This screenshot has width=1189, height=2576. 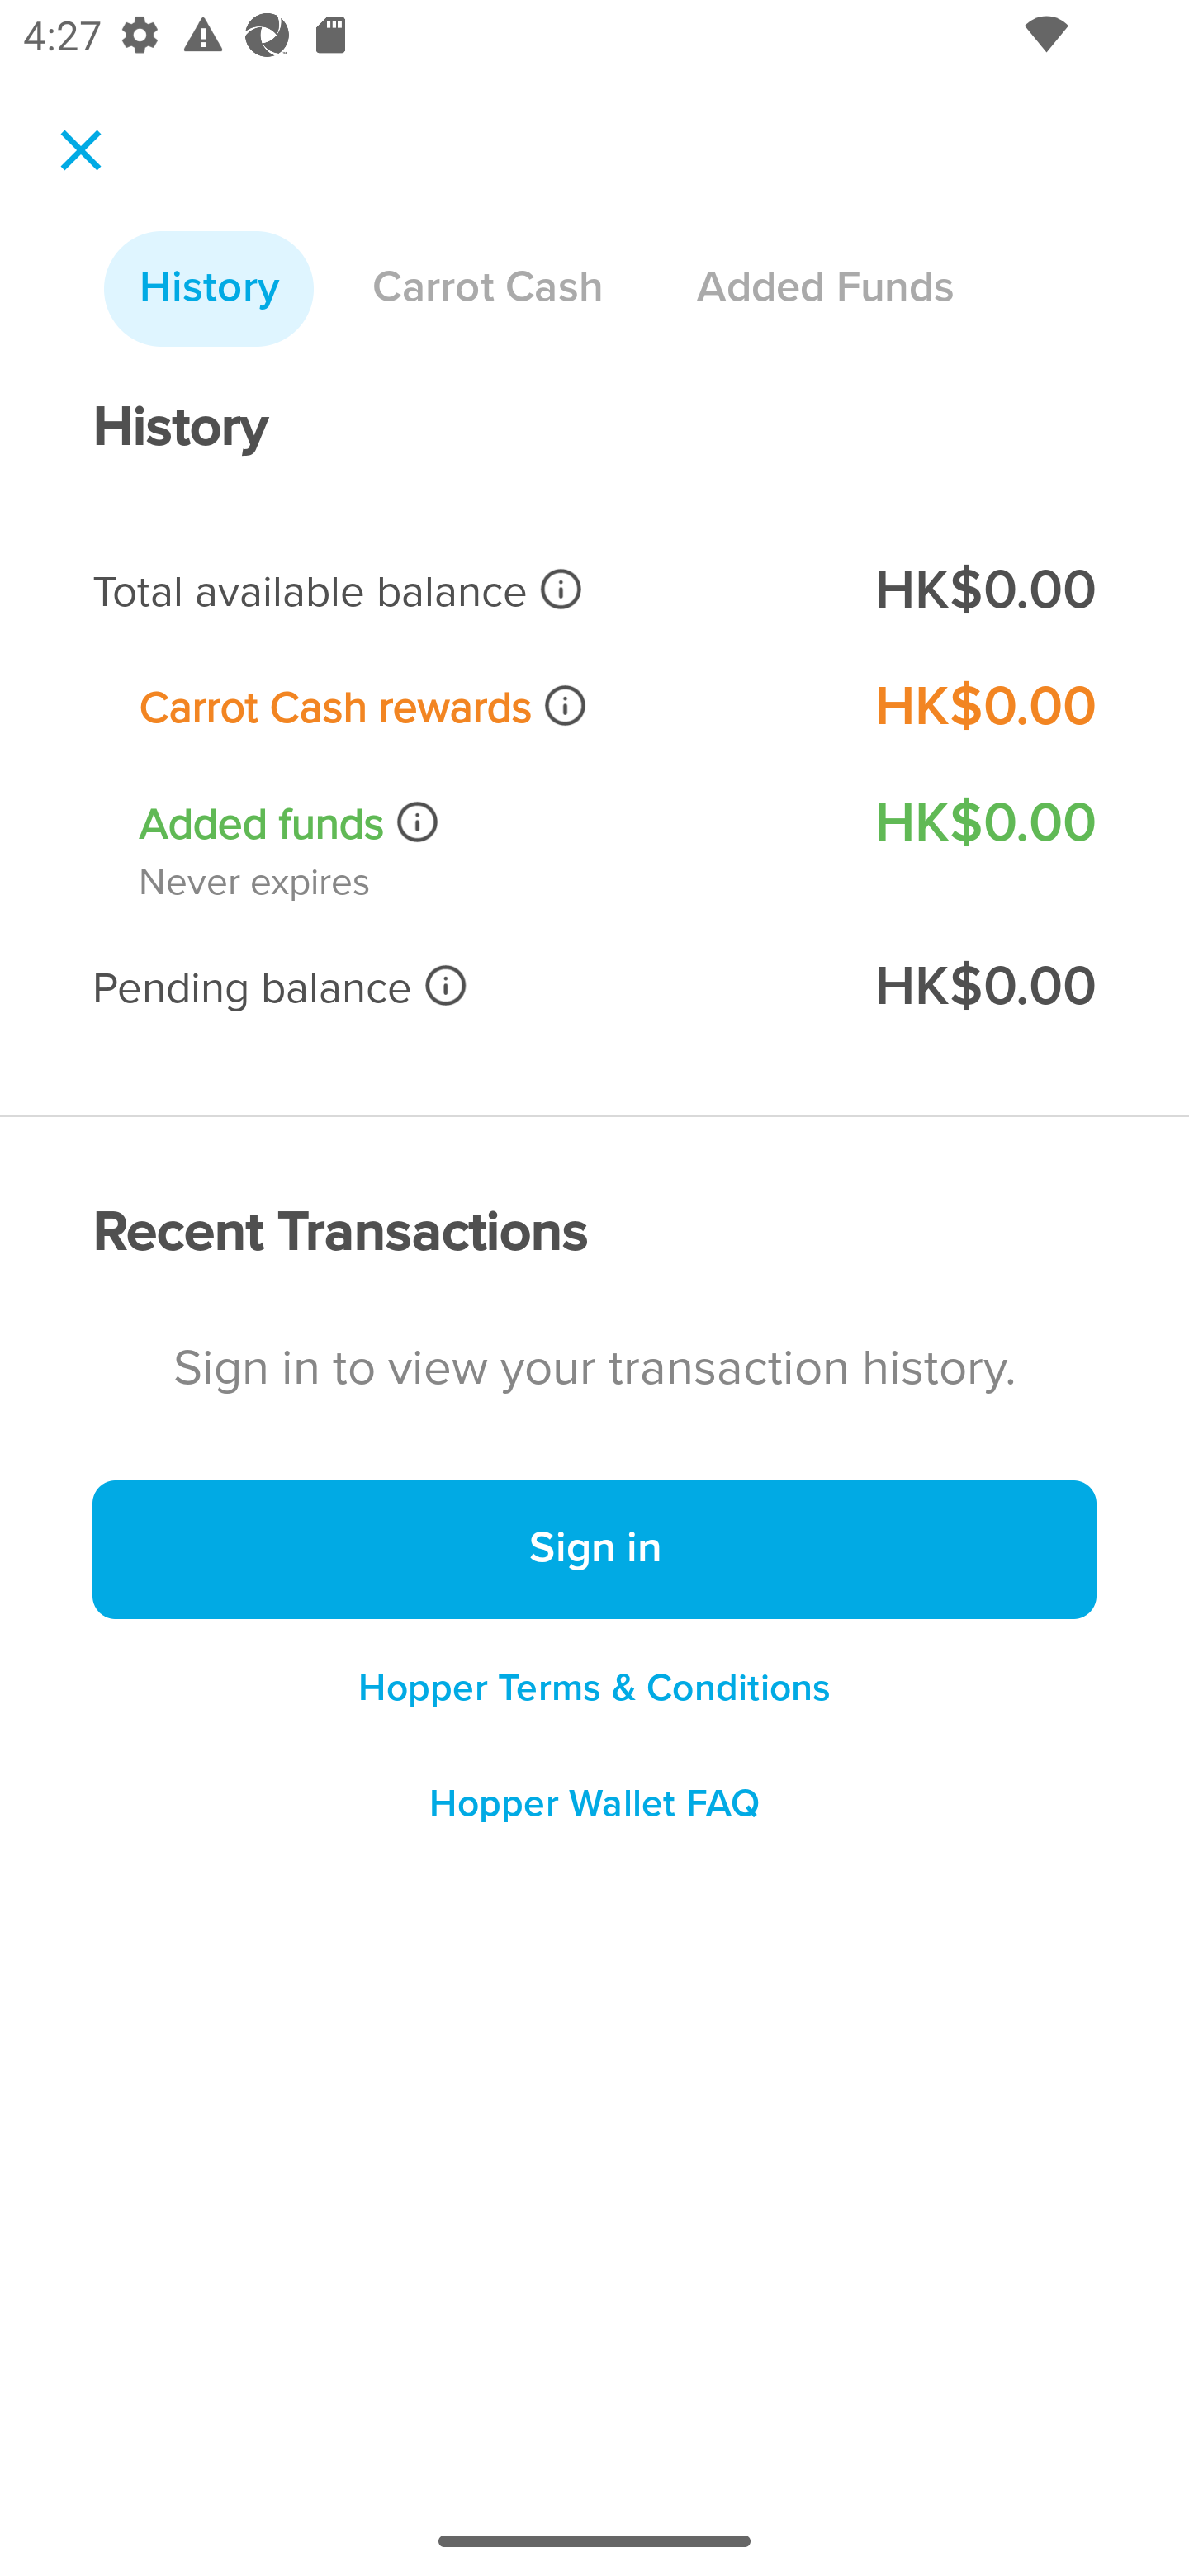 I want to click on ‍Pending balance ​, so click(x=461, y=987).